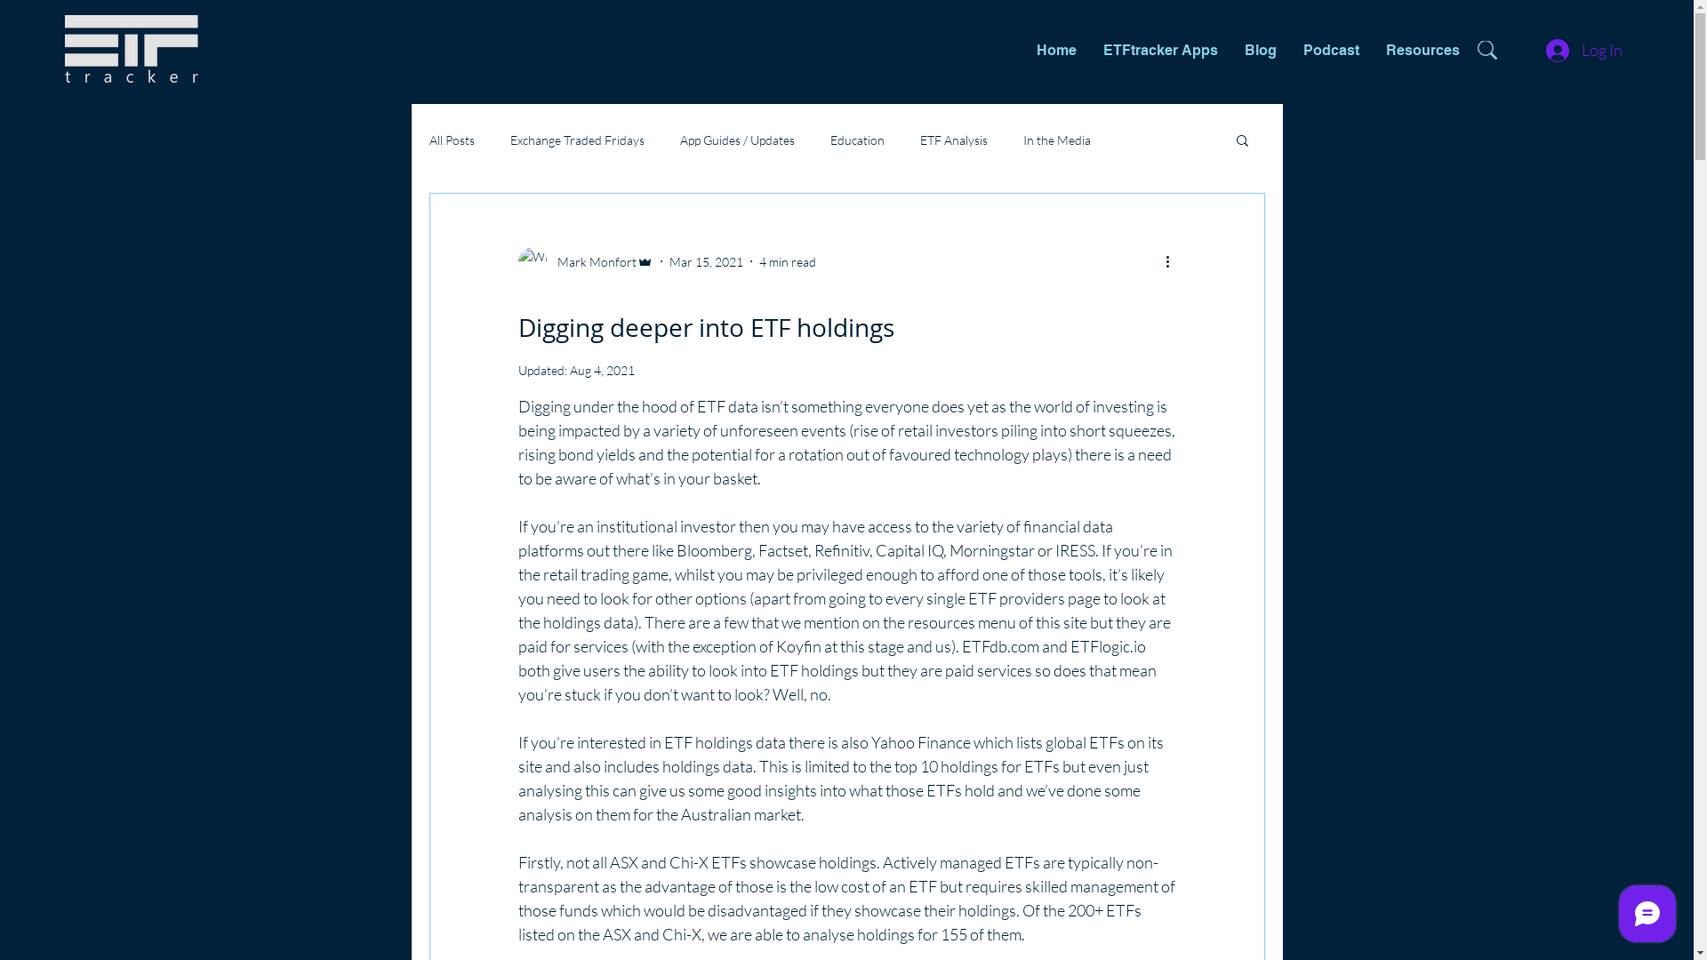 This screenshot has height=960, width=1707. What do you see at coordinates (1056, 139) in the screenshot?
I see `In the Media` at bounding box center [1056, 139].